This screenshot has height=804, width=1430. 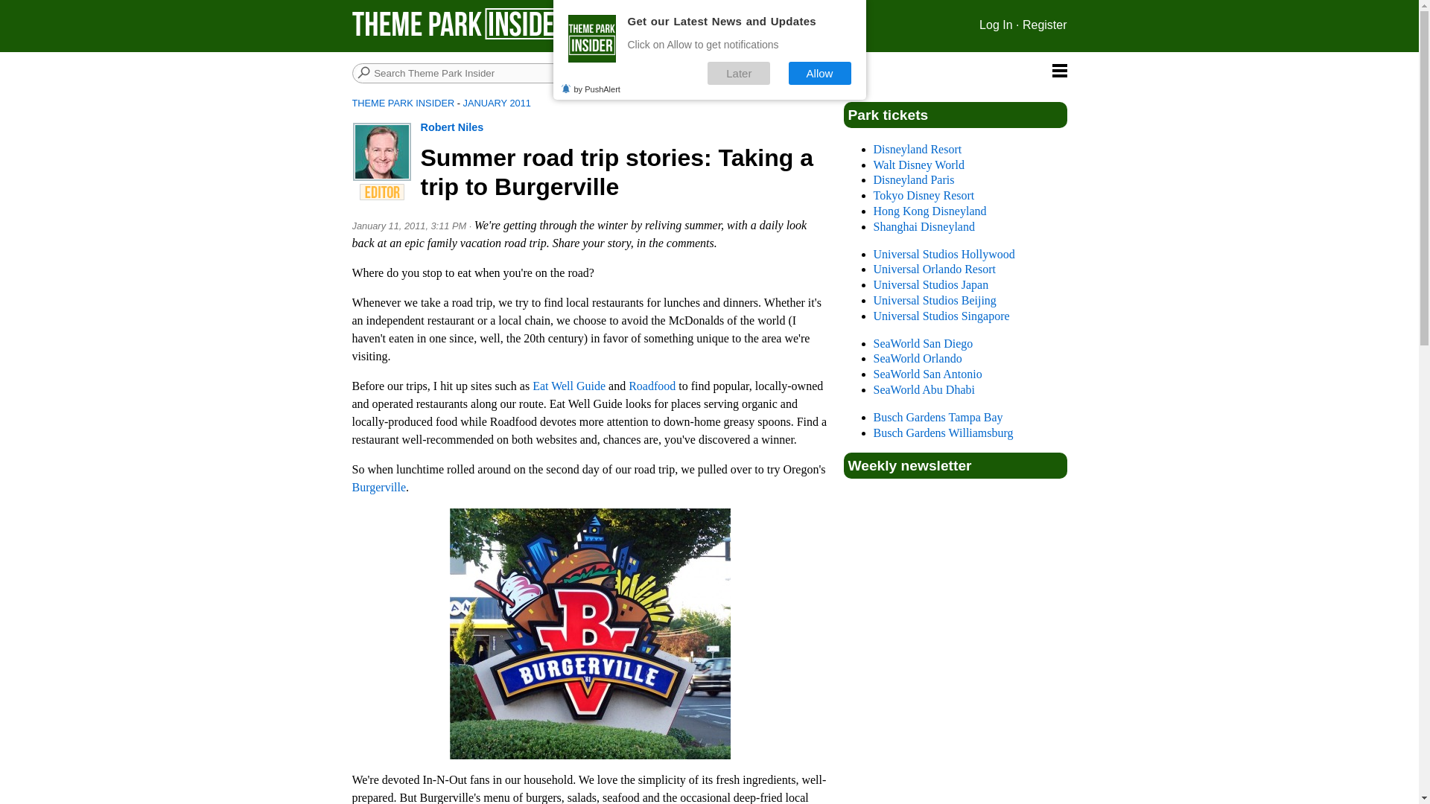 I want to click on Universal Orlando Resort, so click(x=934, y=269).